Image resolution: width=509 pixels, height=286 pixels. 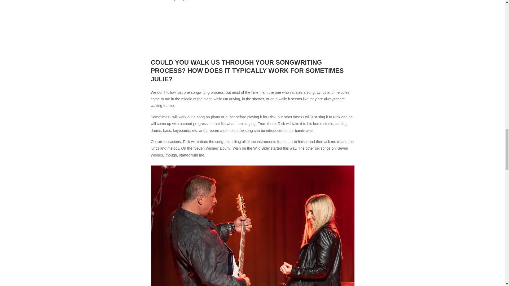 What do you see at coordinates (252, 29) in the screenshot?
I see `Spotify Embed: Burning to Be Free` at bounding box center [252, 29].